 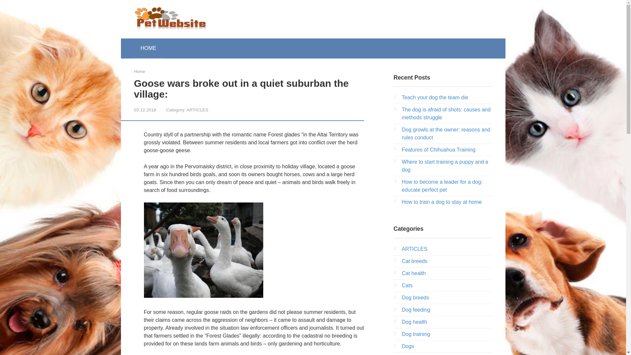 I want to click on ARTICLES, so click(x=414, y=249).